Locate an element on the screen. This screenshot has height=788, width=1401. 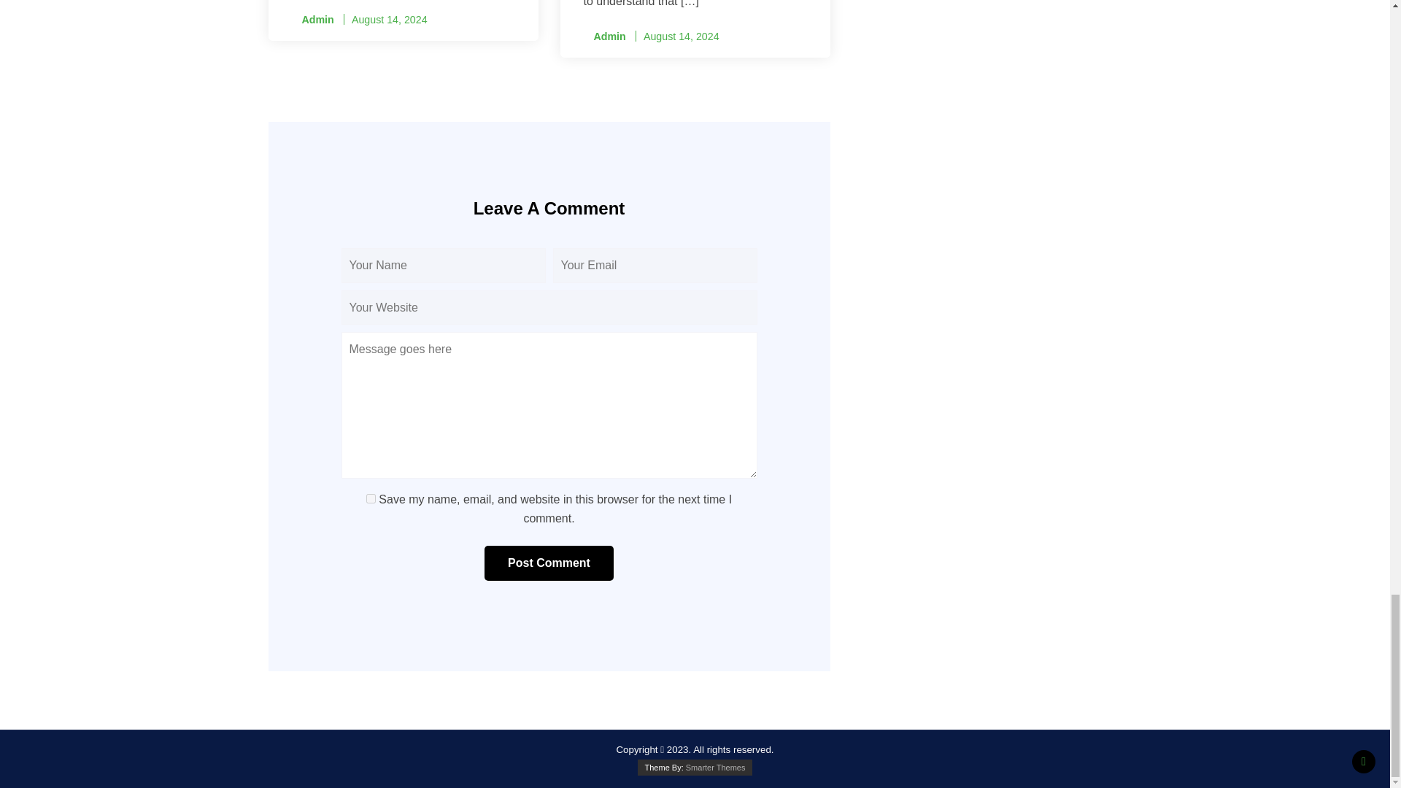
August 14, 2024 is located at coordinates (682, 36).